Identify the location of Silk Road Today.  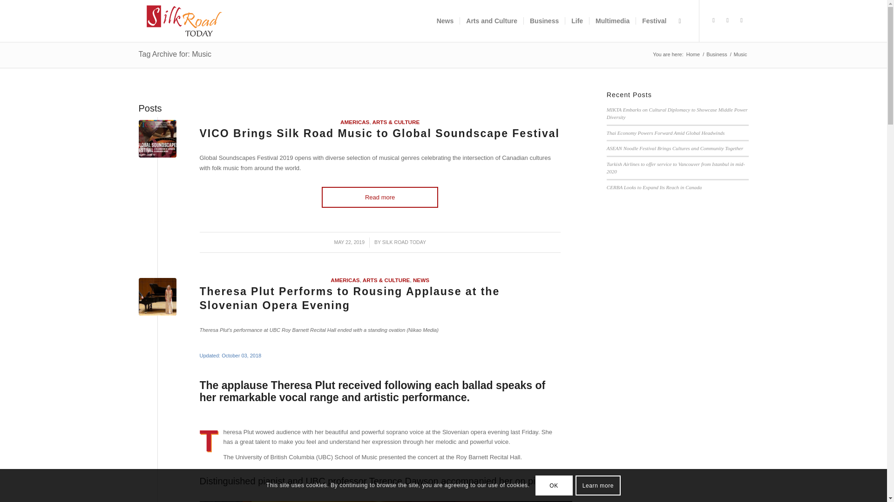
(693, 55).